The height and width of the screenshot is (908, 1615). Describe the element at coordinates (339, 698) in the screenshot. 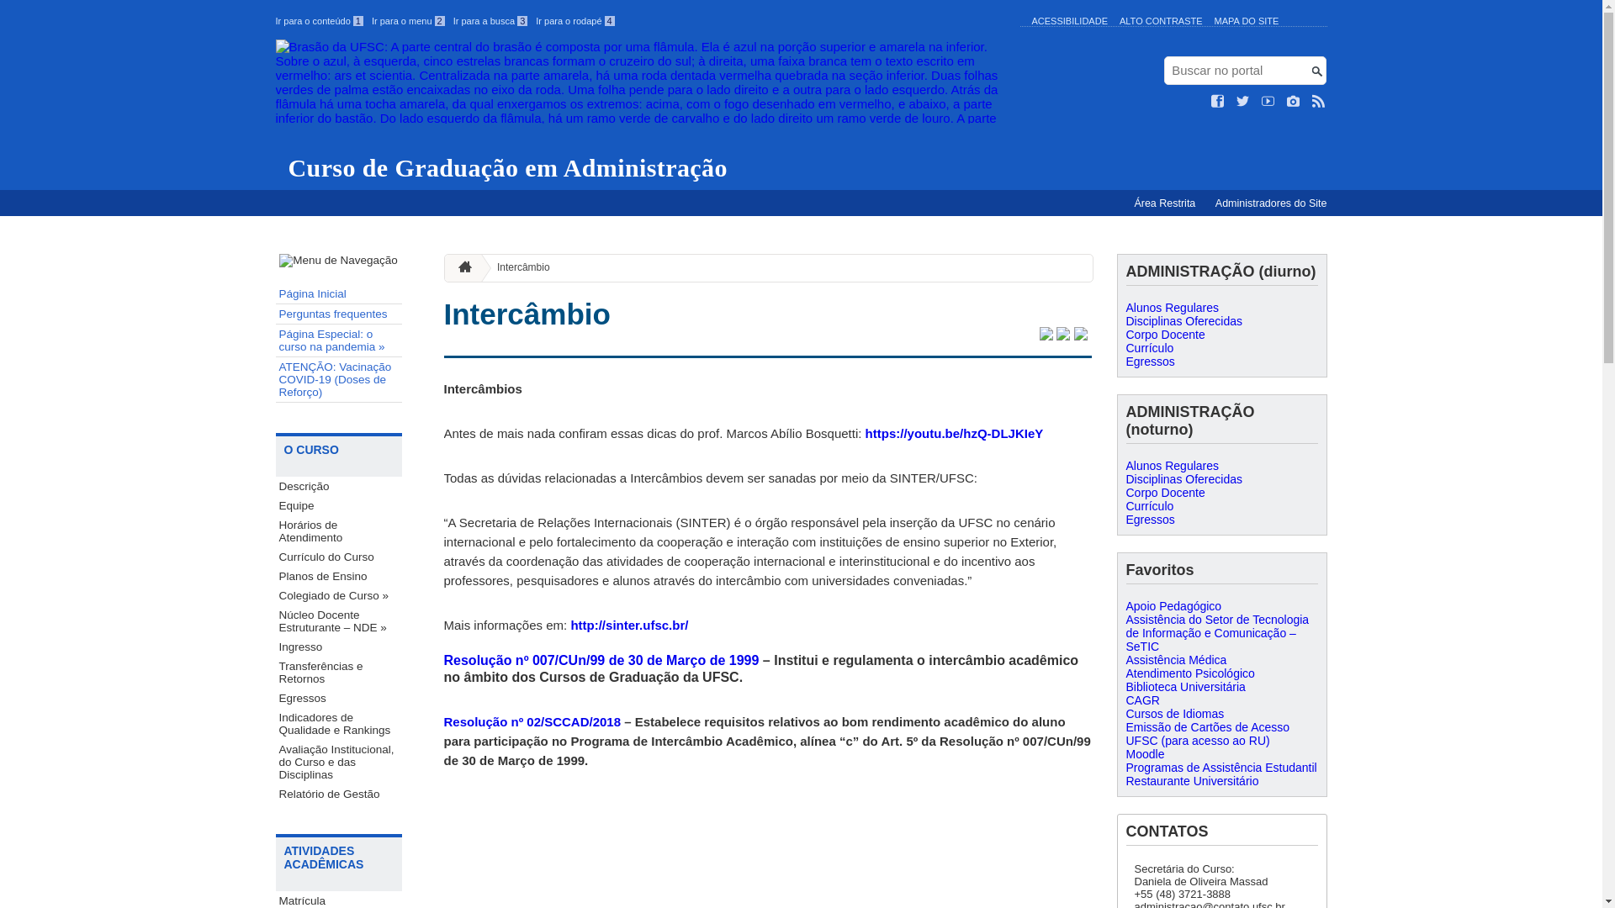

I see `Egressos` at that location.